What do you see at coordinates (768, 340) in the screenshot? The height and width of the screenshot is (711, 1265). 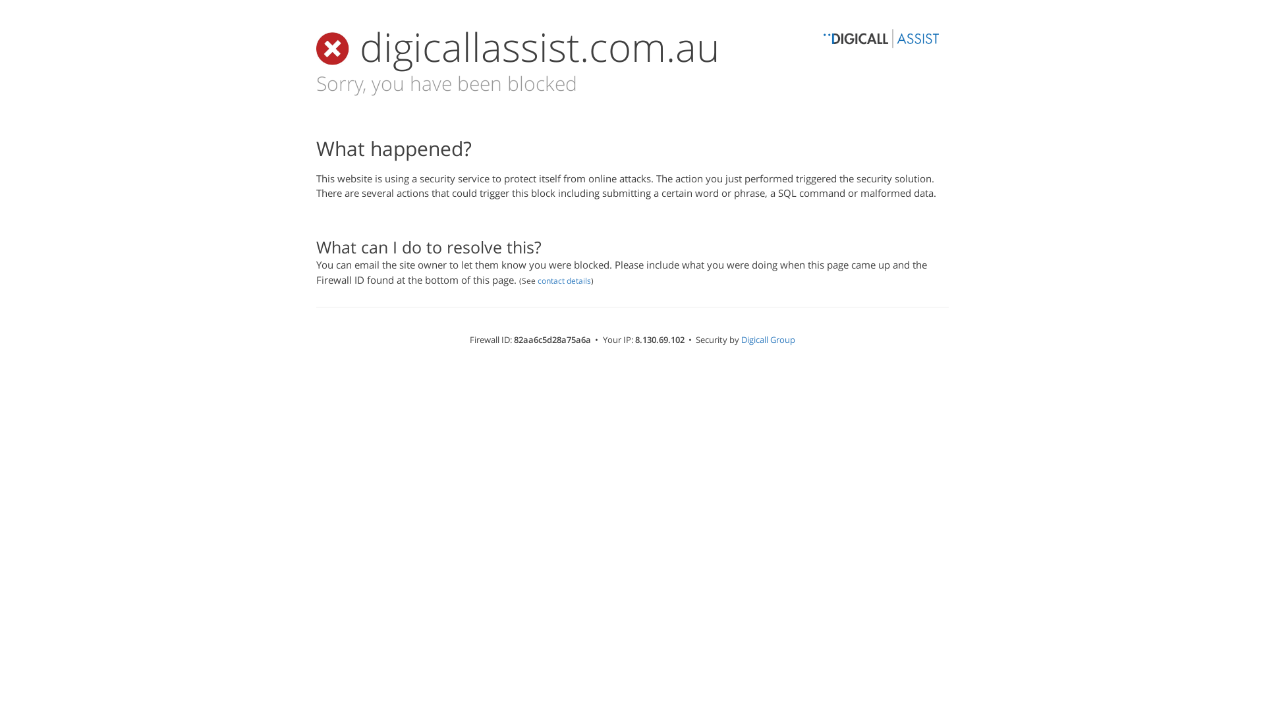 I see `Digicall Group` at bounding box center [768, 340].